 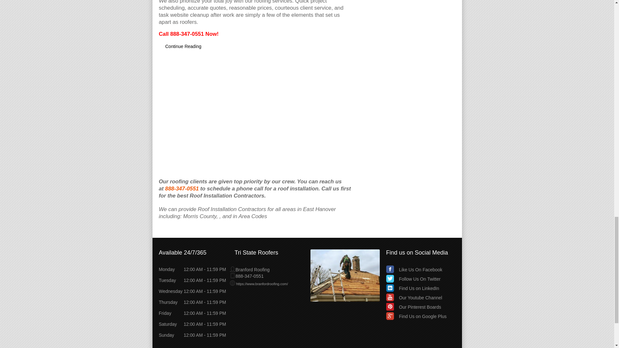 What do you see at coordinates (182, 188) in the screenshot?
I see `888-347-0551` at bounding box center [182, 188].